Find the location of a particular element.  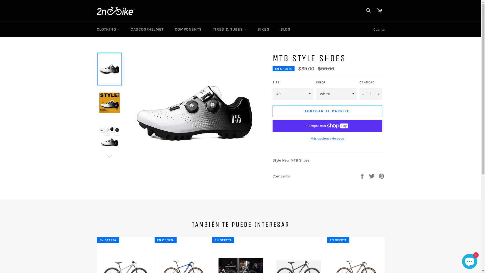

Cuenta is located at coordinates (379, 29).